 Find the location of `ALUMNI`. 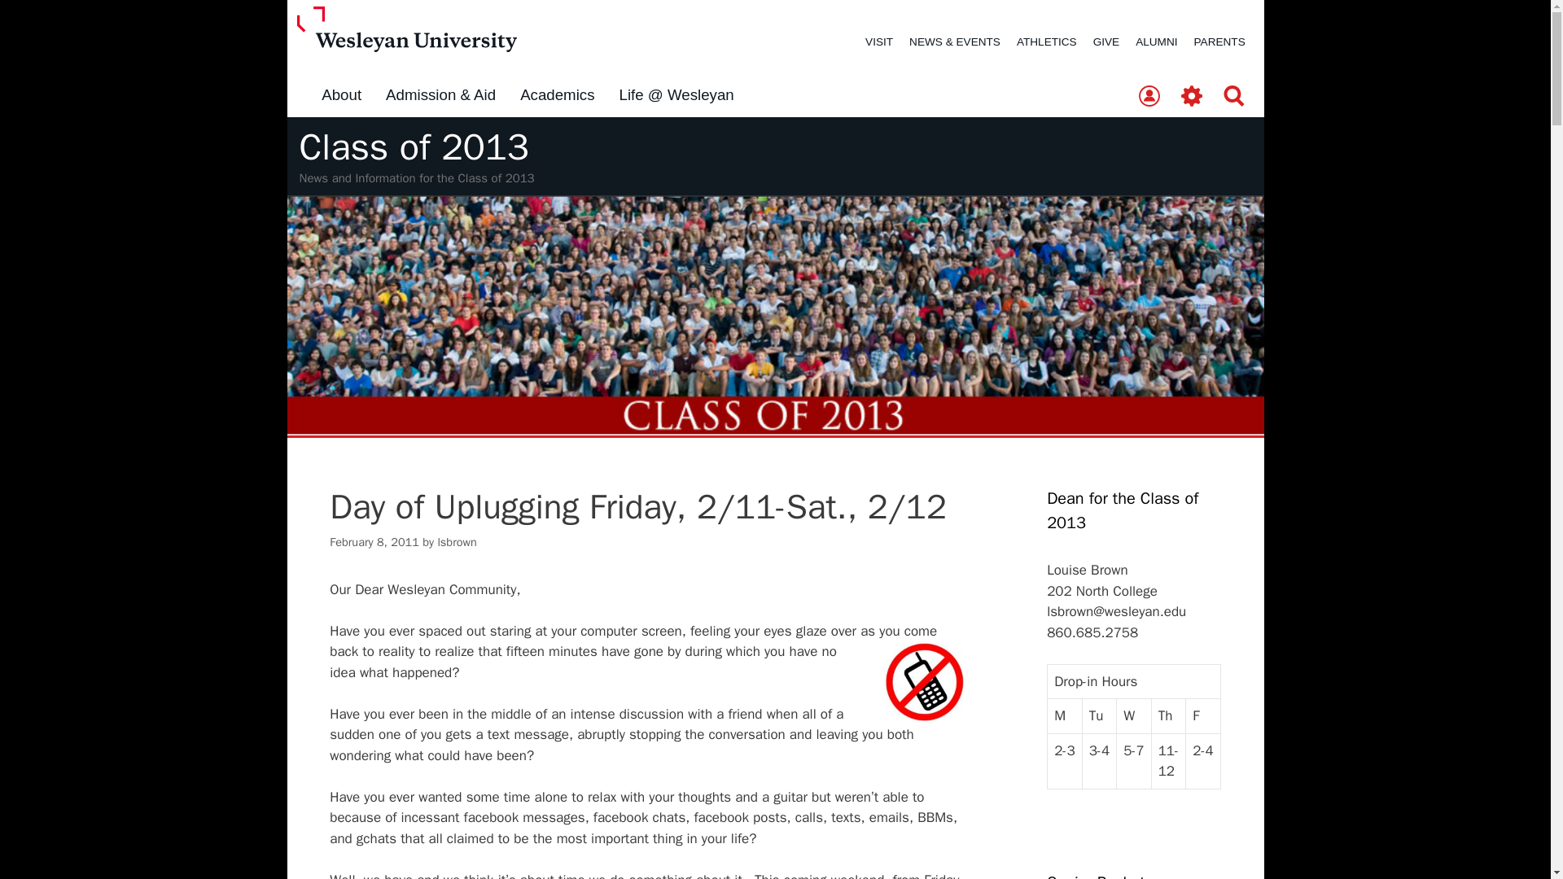

ALUMNI is located at coordinates (1156, 42).